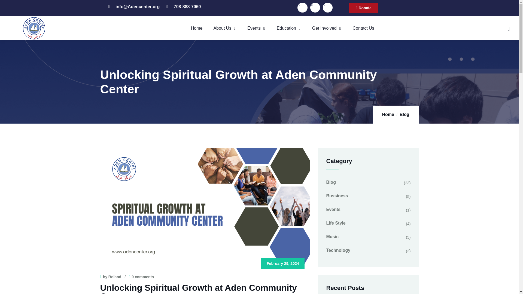 The height and width of the screenshot is (294, 523). I want to click on About Us, so click(224, 28).